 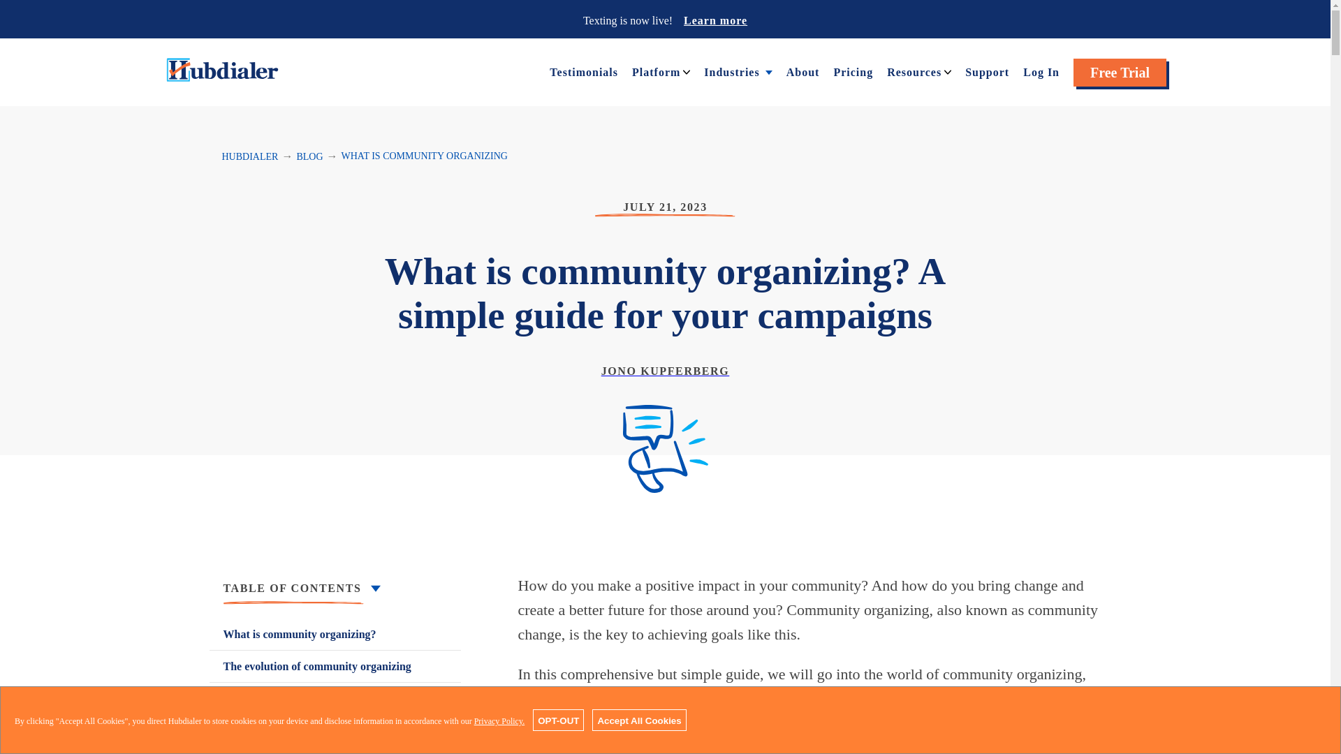 What do you see at coordinates (309, 156) in the screenshot?
I see `BLOG` at bounding box center [309, 156].